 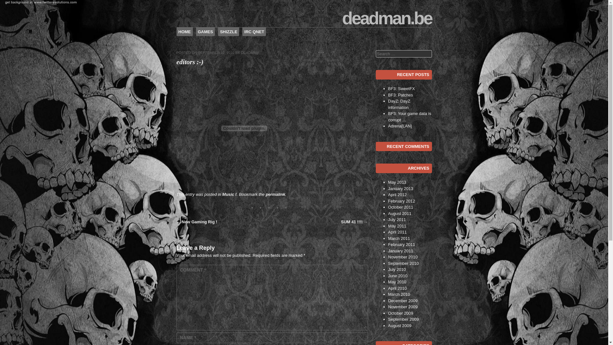 What do you see at coordinates (397, 270) in the screenshot?
I see `July 2010` at bounding box center [397, 270].